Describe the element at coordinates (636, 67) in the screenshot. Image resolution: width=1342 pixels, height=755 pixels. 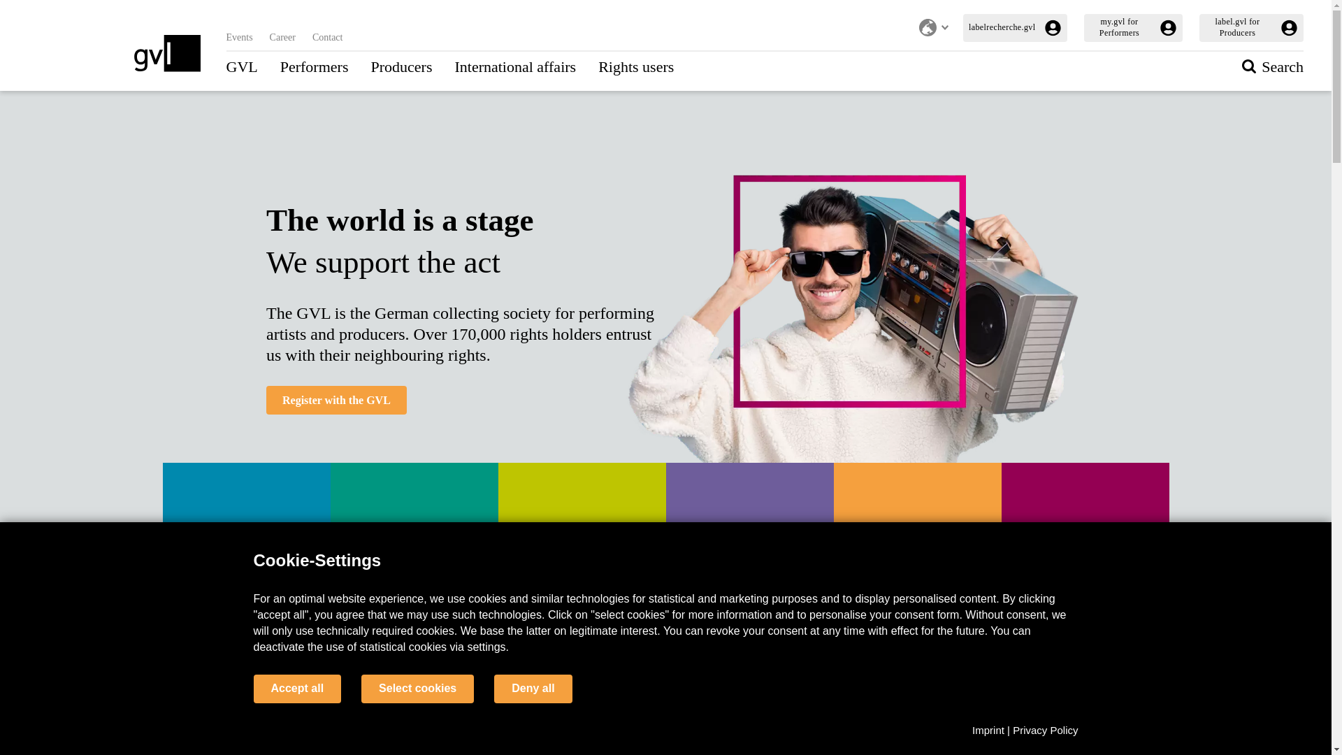
I see `Rights users` at that location.